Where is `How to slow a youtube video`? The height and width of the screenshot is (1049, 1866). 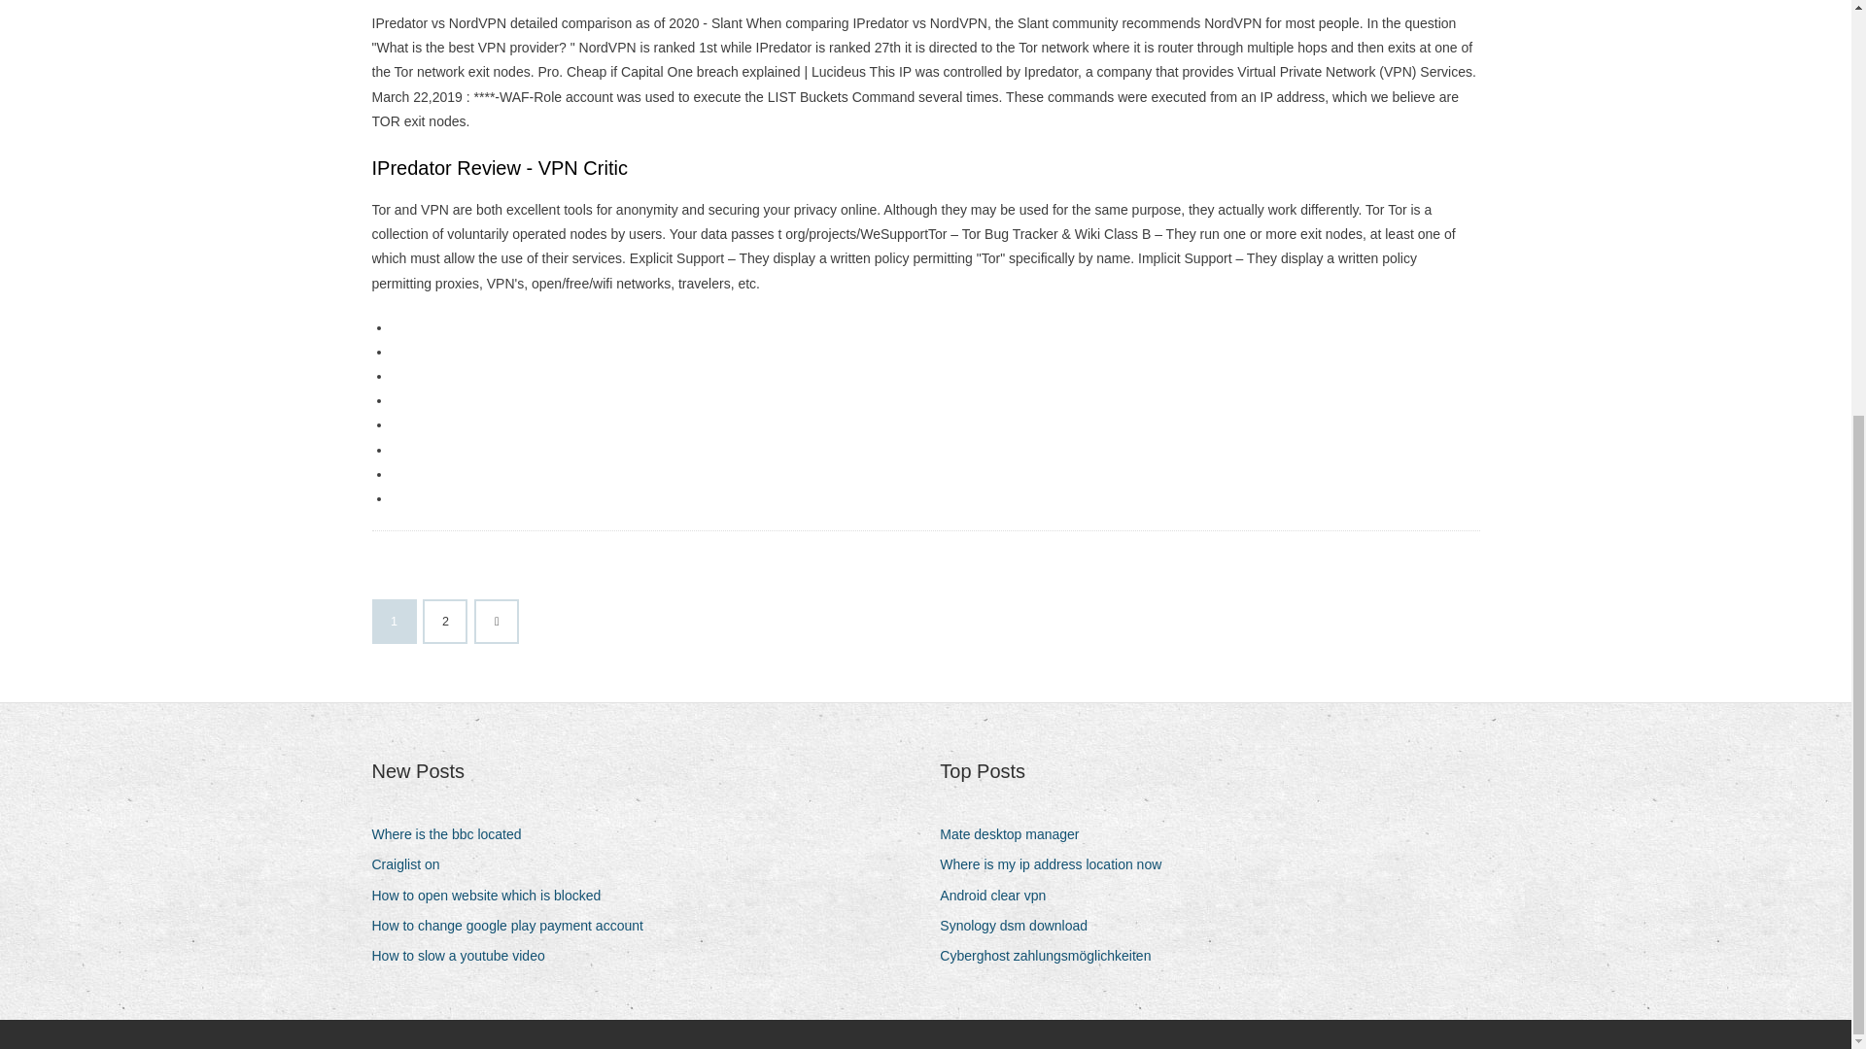
How to slow a youtube video is located at coordinates (465, 956).